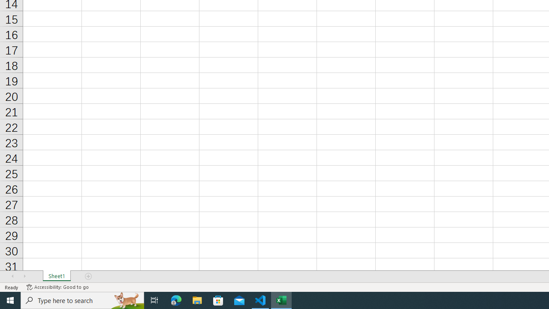 Image resolution: width=549 pixels, height=309 pixels. Describe the element at coordinates (12, 276) in the screenshot. I see `Scroll Left` at that location.